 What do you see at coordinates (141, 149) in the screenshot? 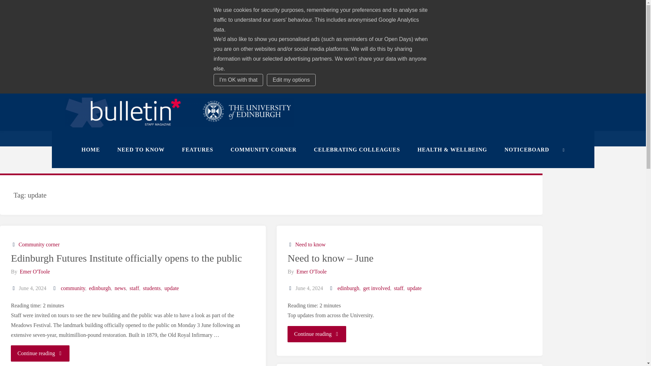
I see `NEED TO KNOW` at bounding box center [141, 149].